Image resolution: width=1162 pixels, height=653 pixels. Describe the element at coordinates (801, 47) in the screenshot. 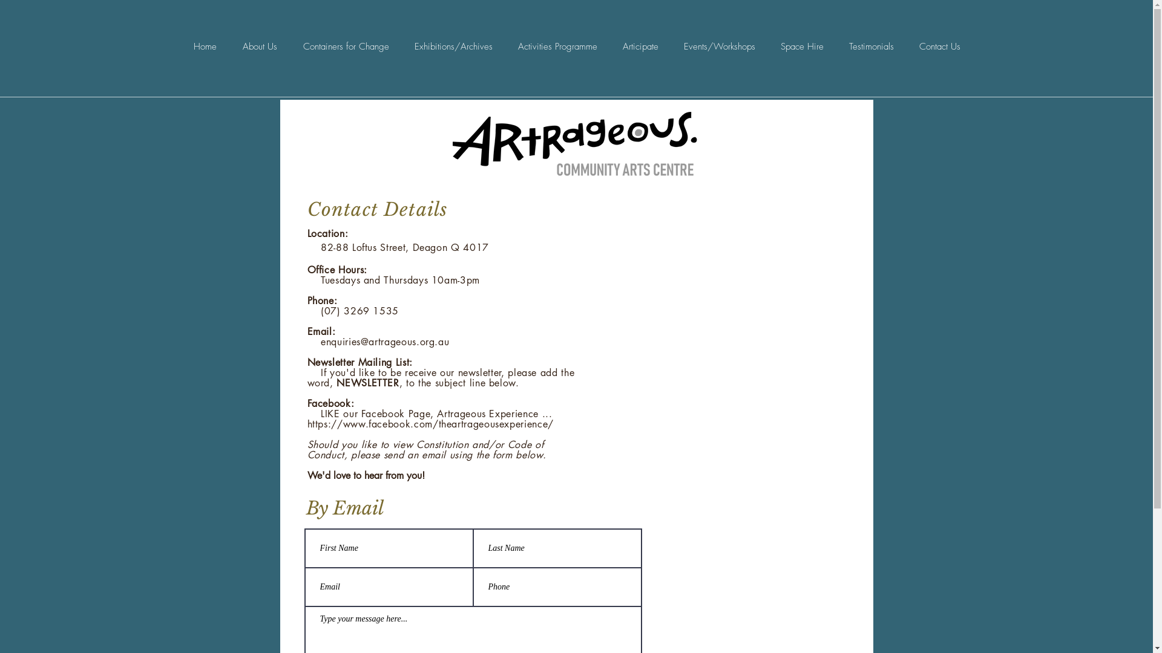

I see `Space Hire` at that location.